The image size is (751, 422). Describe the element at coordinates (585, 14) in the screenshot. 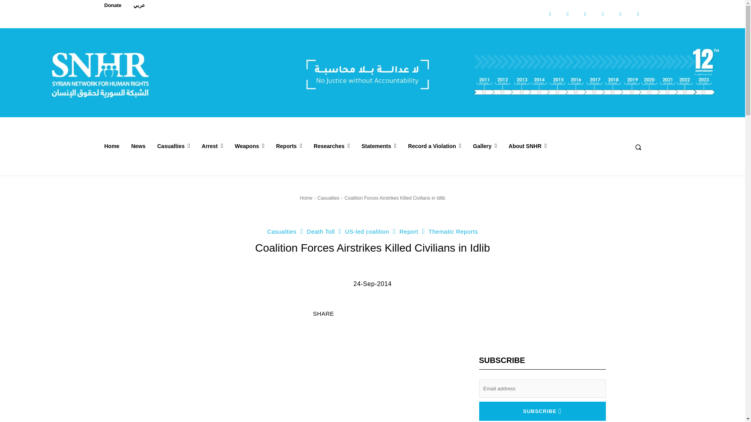

I see `Paypal` at that location.